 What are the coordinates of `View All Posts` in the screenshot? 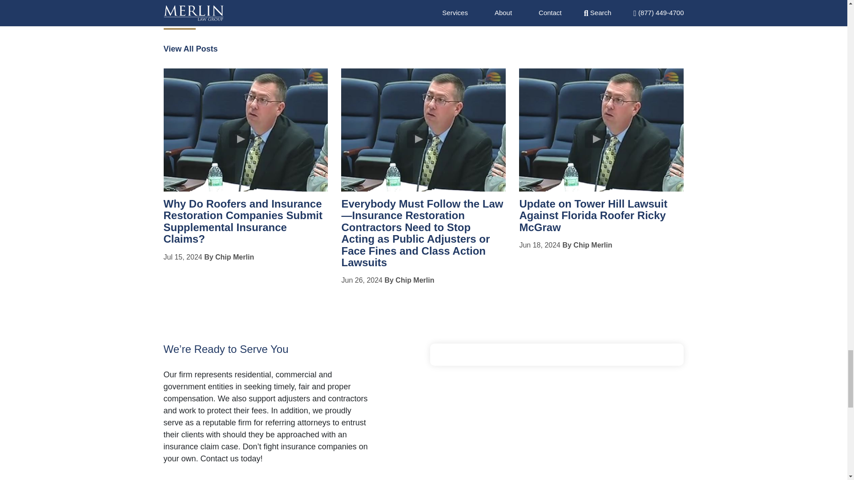 It's located at (190, 49).